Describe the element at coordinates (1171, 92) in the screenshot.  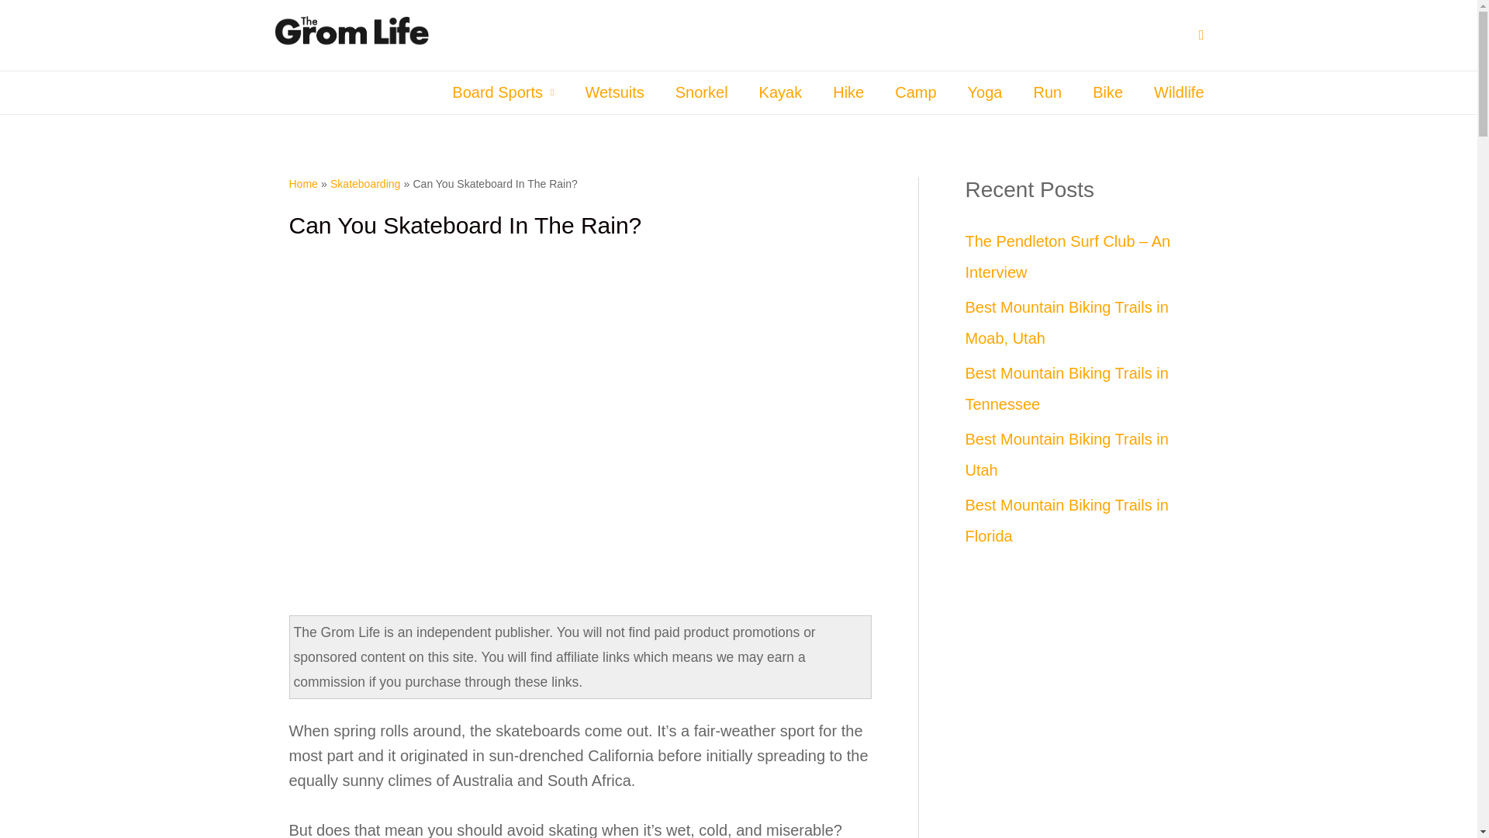
I see `Wildlife` at that location.